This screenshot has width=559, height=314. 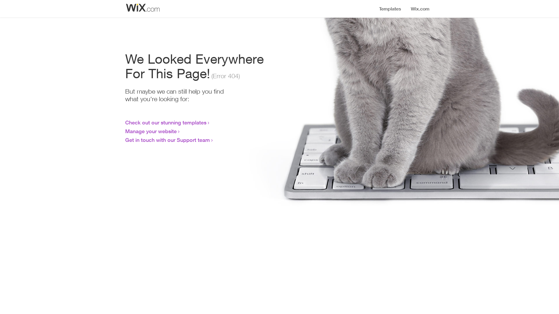 I want to click on Check out our stunning templates, so click(x=166, y=122).